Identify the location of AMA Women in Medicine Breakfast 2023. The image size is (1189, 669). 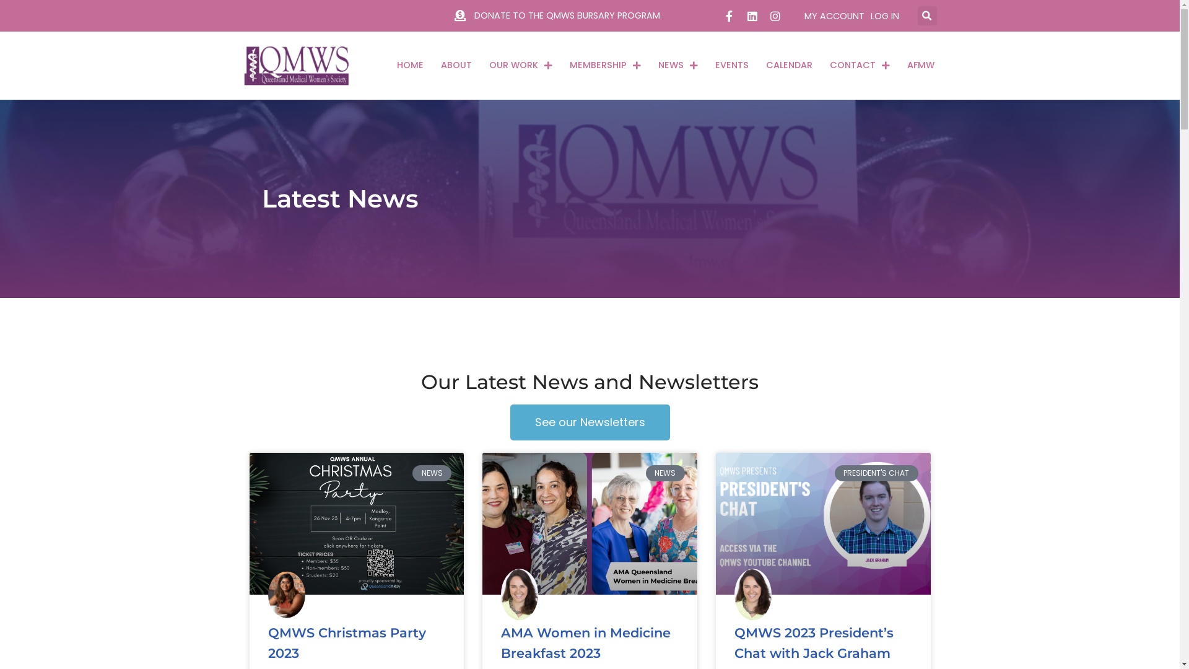
(586, 643).